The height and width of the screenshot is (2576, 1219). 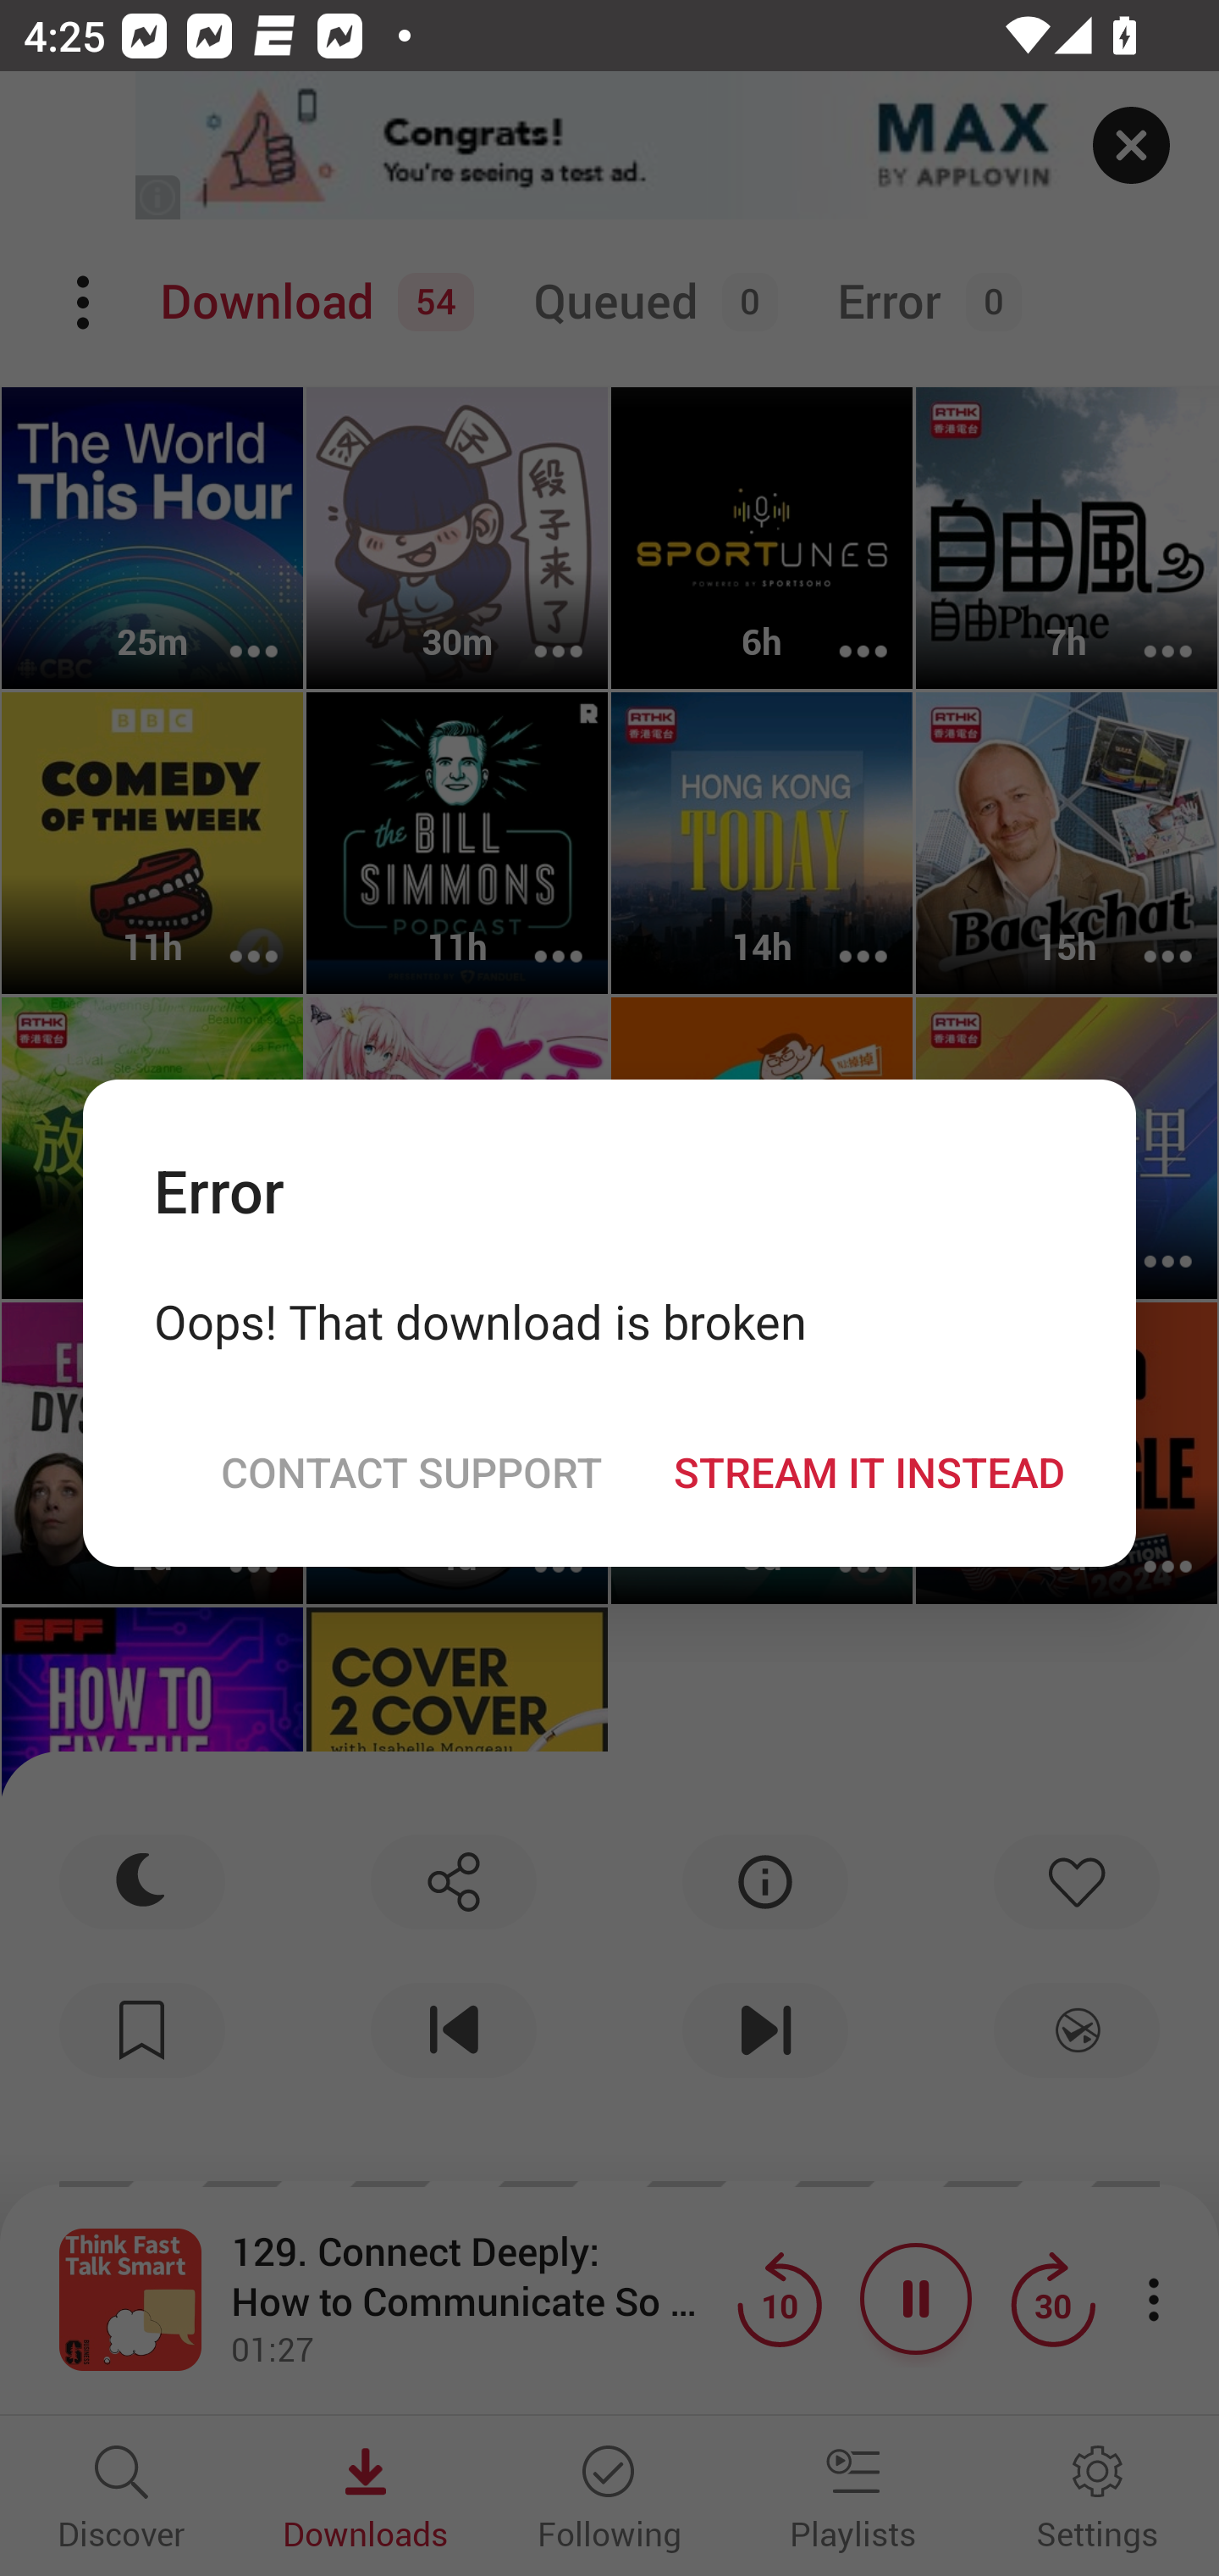 What do you see at coordinates (869, 1471) in the screenshot?
I see `STREAM IT INSTEAD` at bounding box center [869, 1471].